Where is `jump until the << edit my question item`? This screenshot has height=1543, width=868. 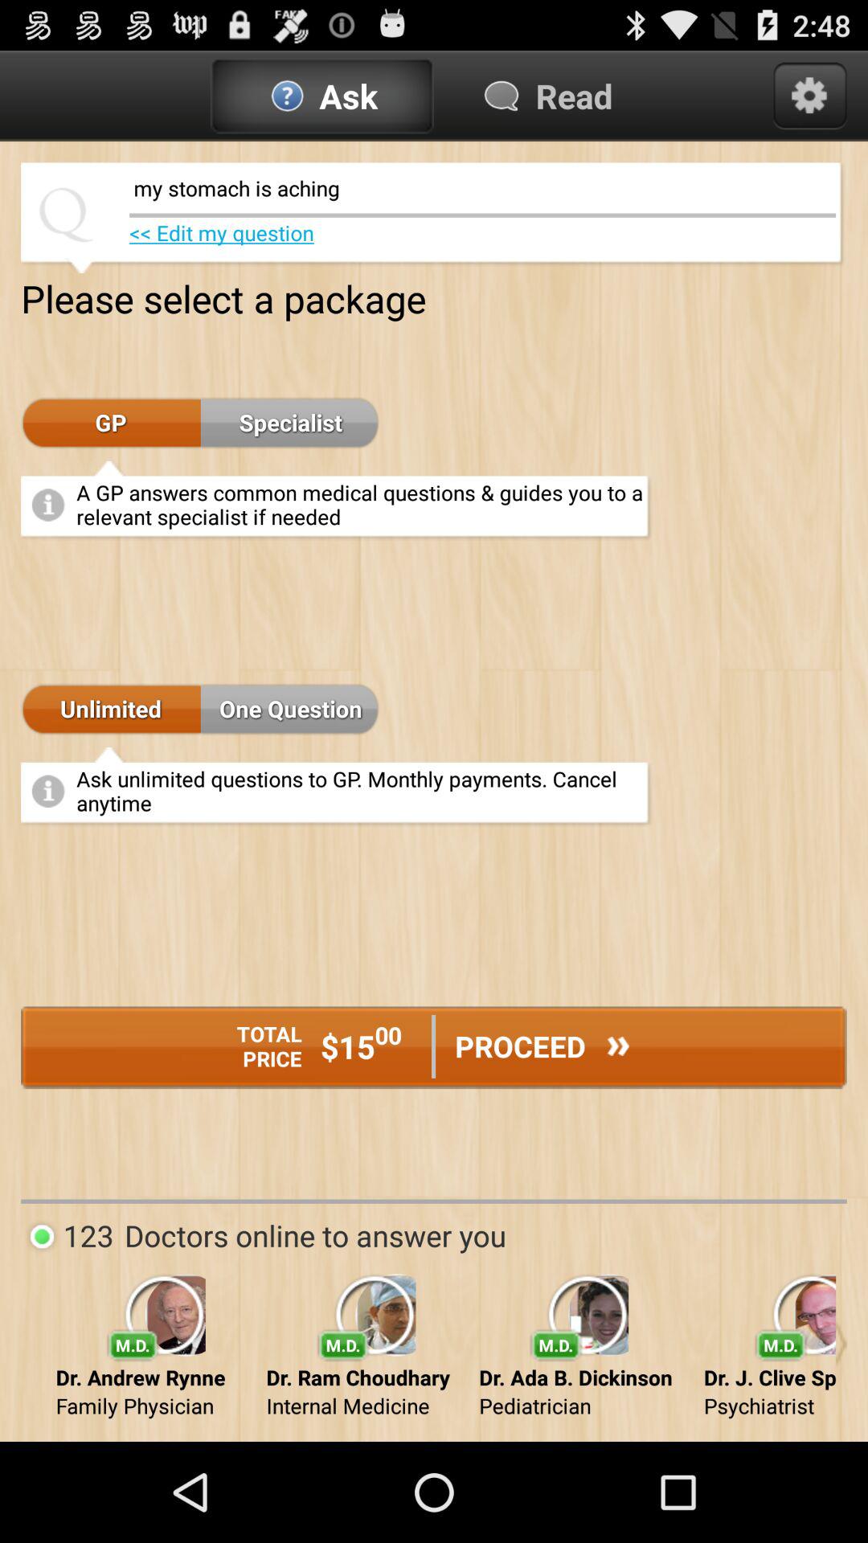 jump until the << edit my question item is located at coordinates (222, 233).